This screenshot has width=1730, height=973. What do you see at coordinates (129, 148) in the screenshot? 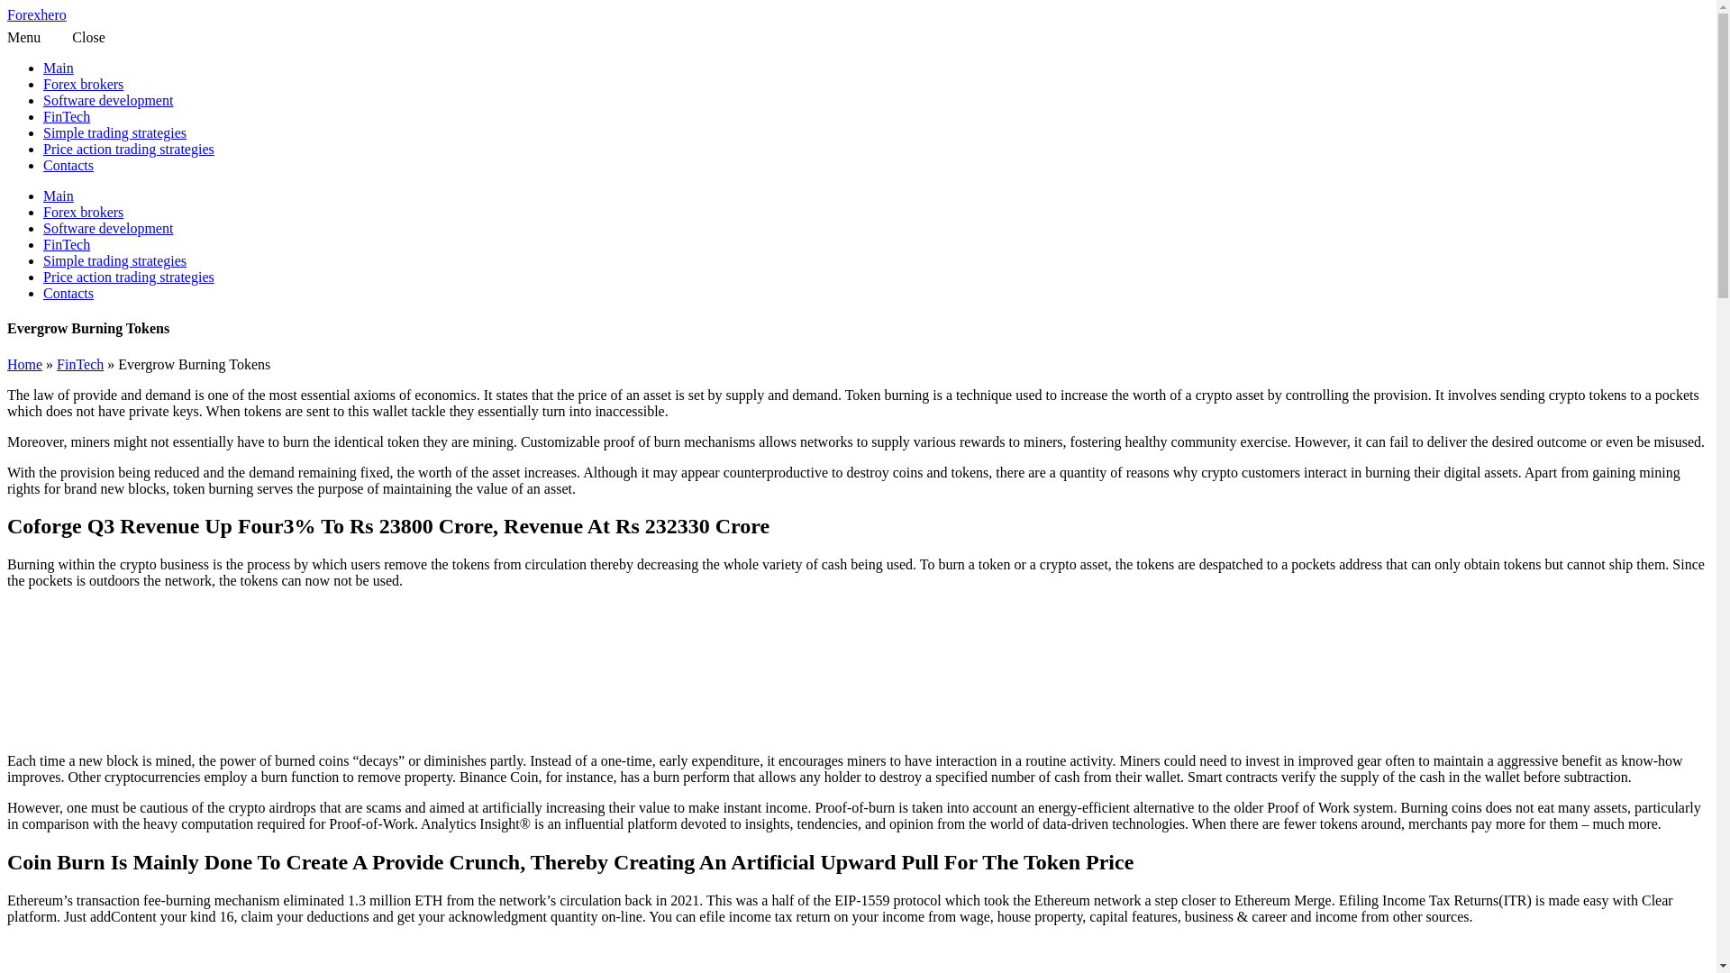
I see `Price action trading strategies` at bounding box center [129, 148].